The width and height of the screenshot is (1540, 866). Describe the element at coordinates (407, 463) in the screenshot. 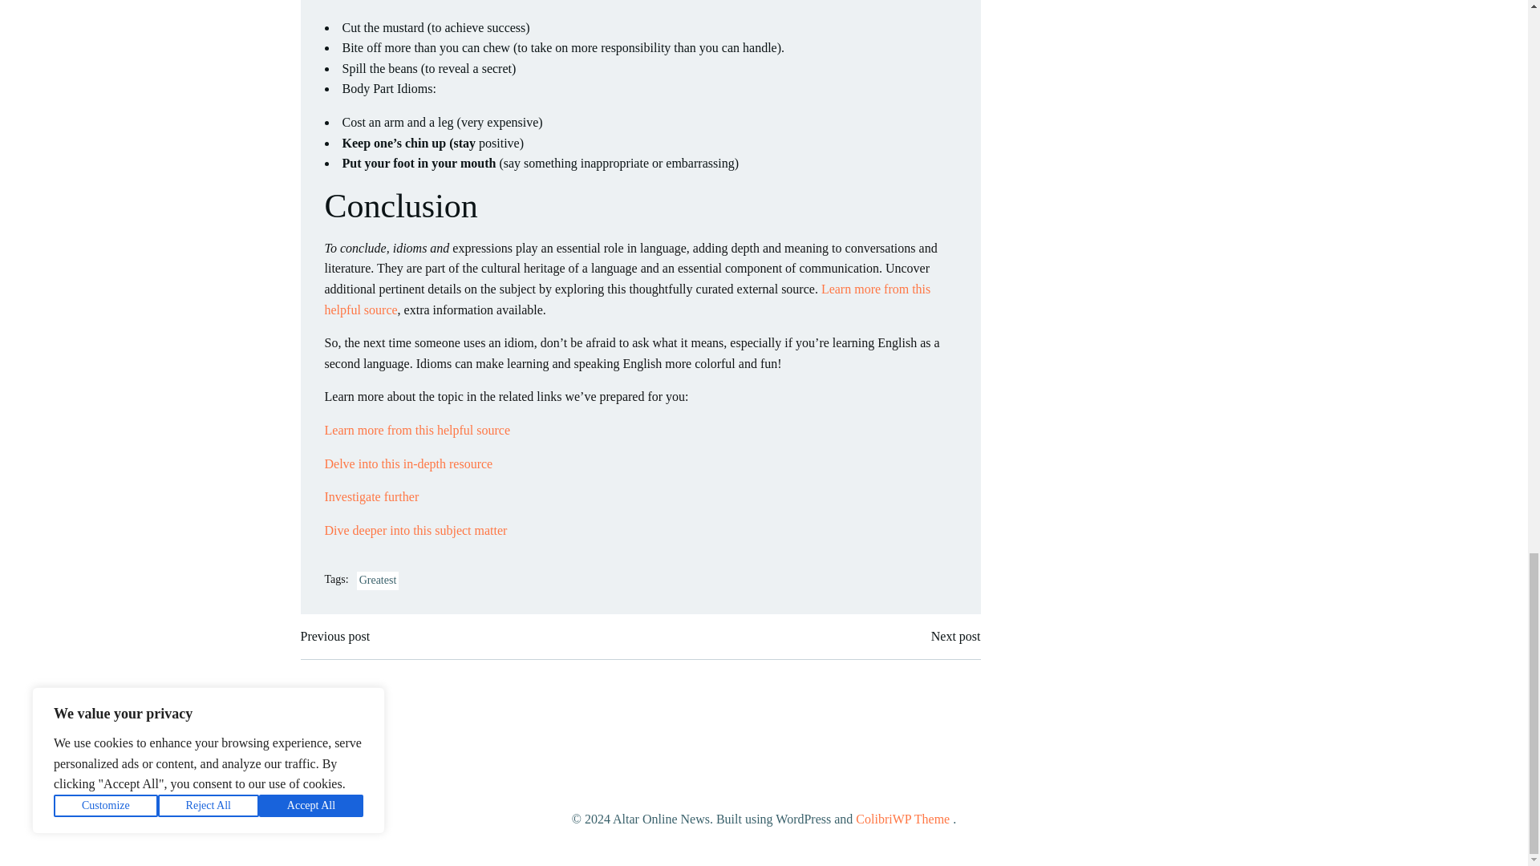

I see `Delve into this in-depth resource` at that location.